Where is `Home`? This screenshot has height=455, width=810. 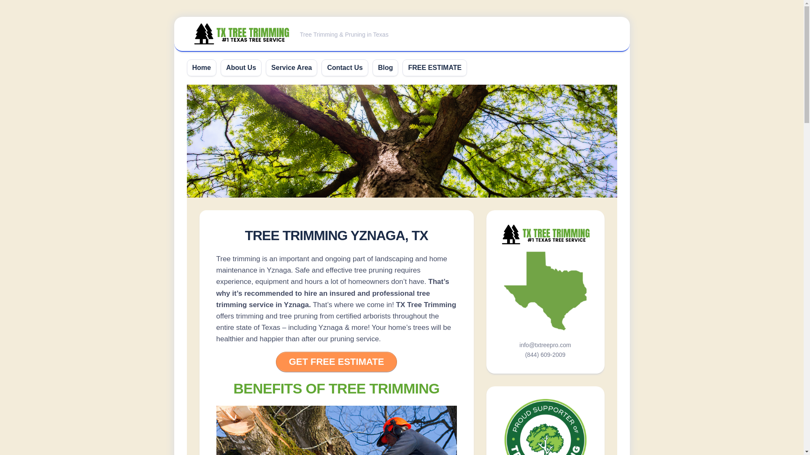 Home is located at coordinates (202, 67).